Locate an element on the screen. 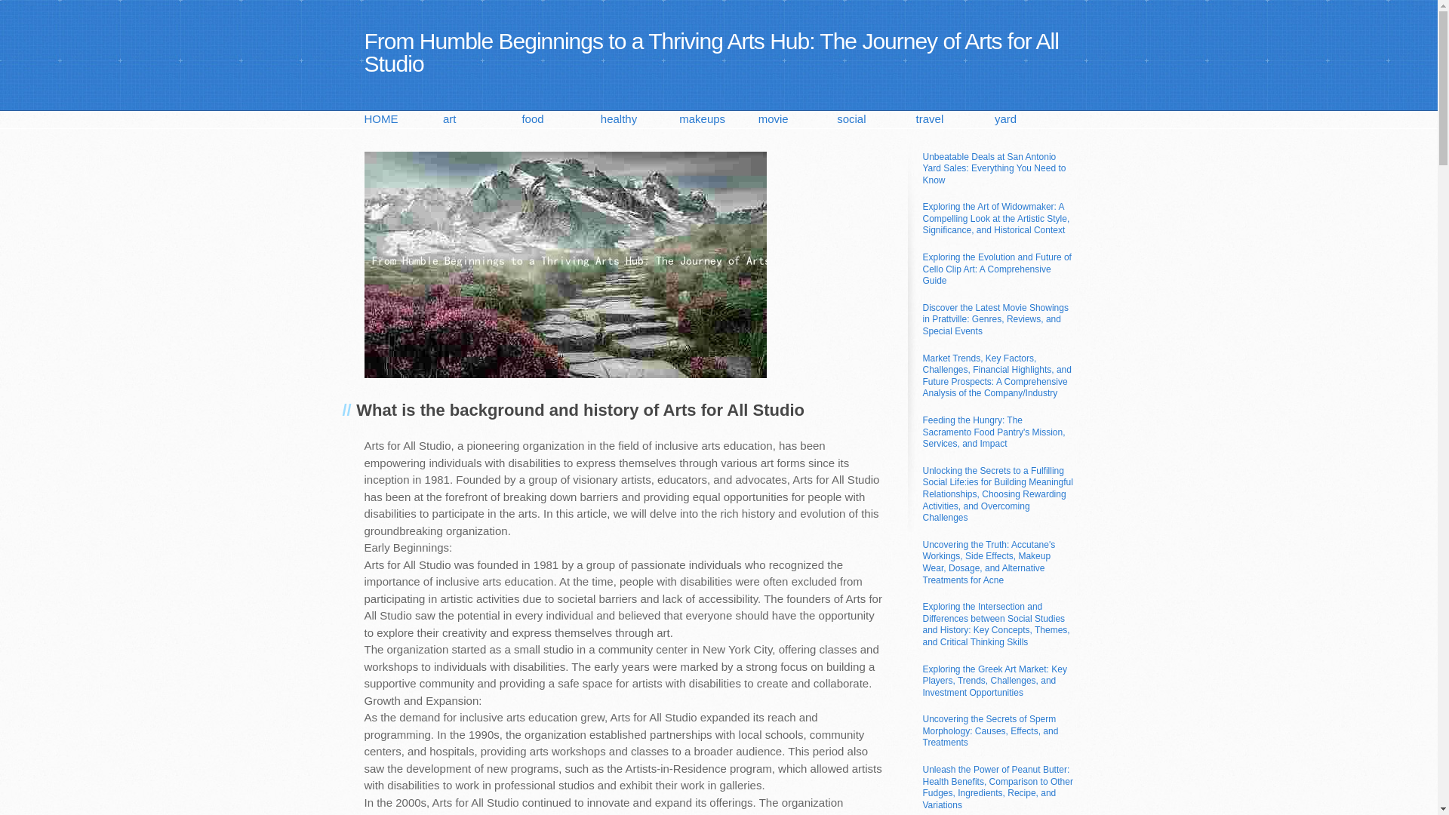  healthy is located at coordinates (640, 119).